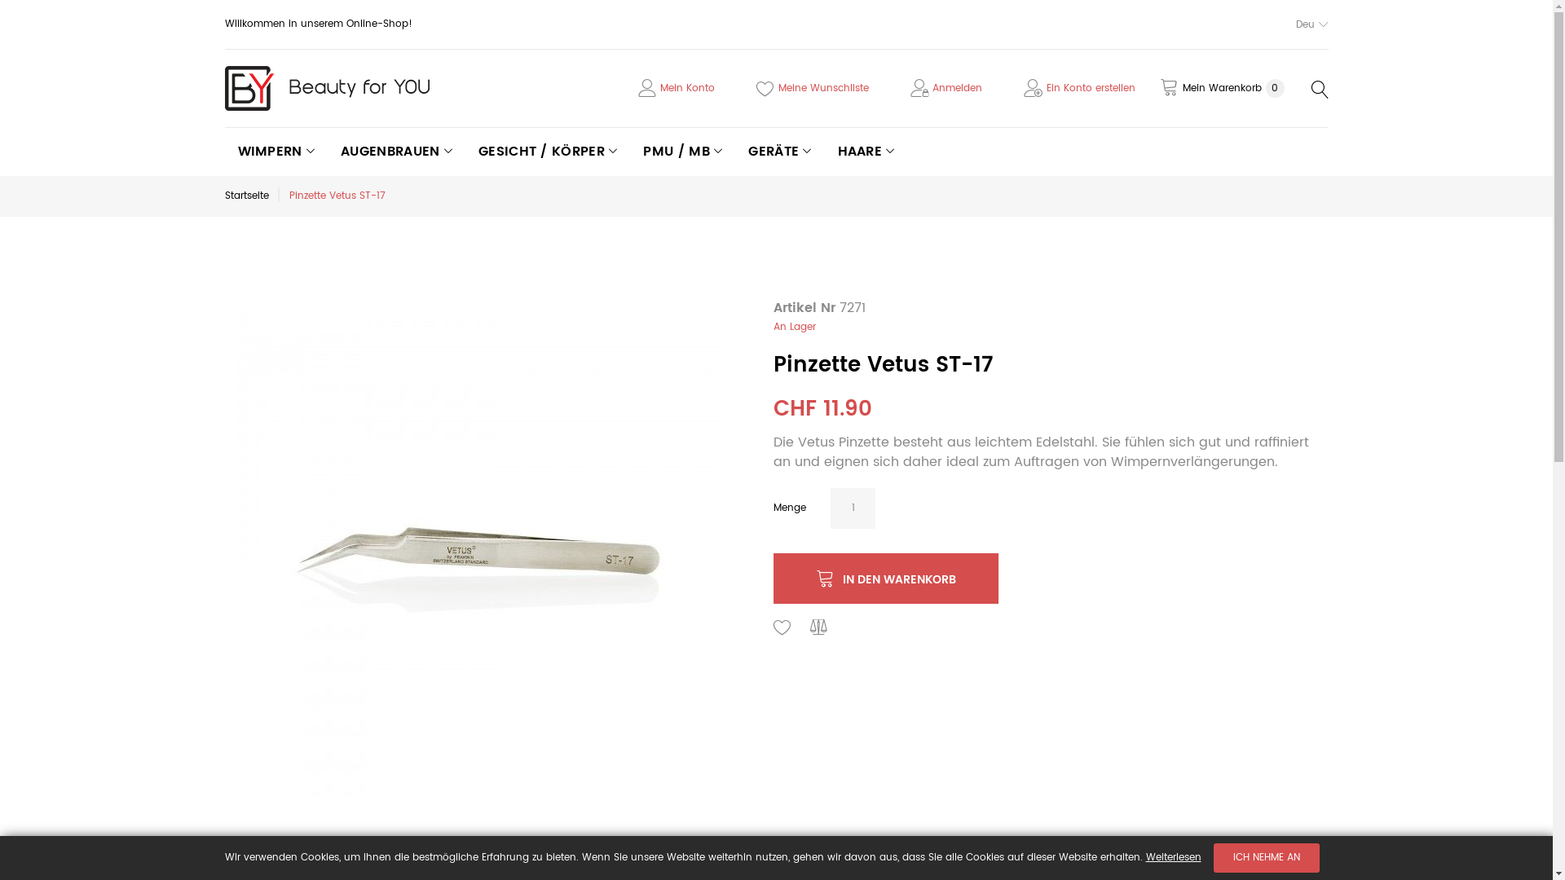 The height and width of the screenshot is (880, 1565). What do you see at coordinates (1091, 88) in the screenshot?
I see `Ein Konto erstellen` at bounding box center [1091, 88].